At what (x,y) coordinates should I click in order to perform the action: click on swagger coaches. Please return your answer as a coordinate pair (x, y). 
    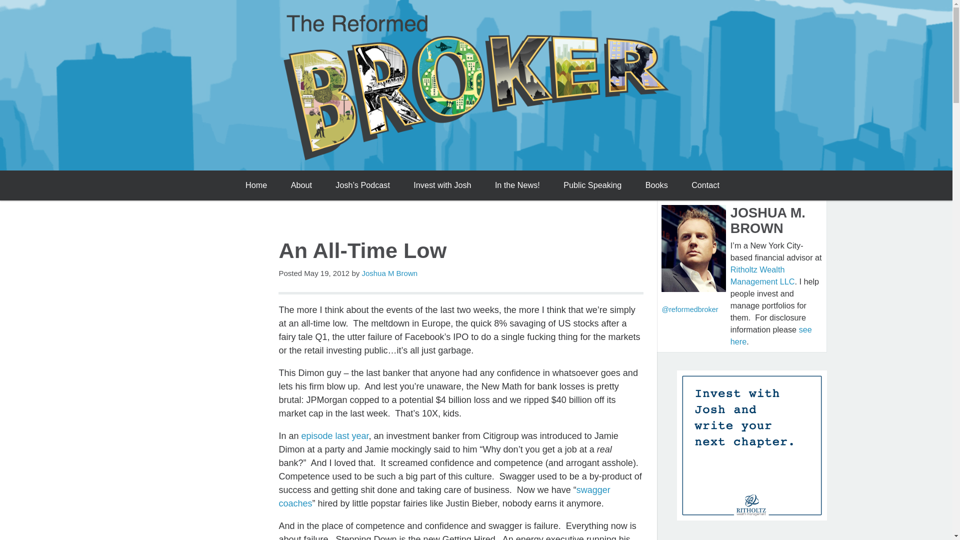
    Looking at the image, I should click on (444, 496).